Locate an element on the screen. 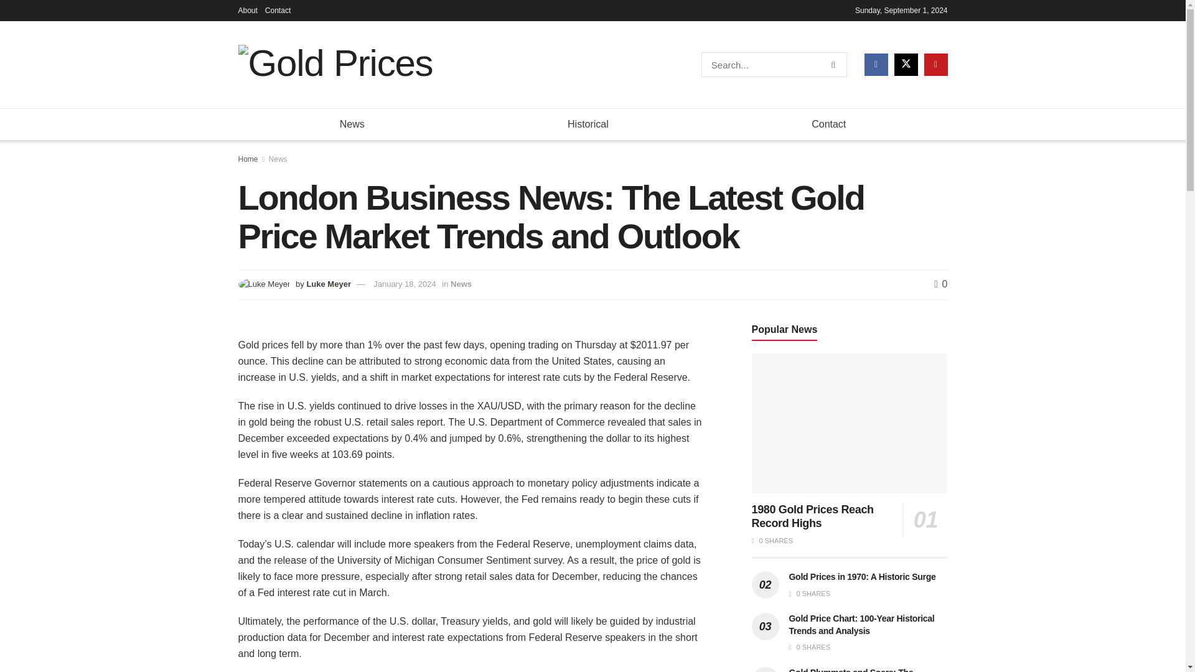 The image size is (1195, 672). Contact is located at coordinates (828, 124).